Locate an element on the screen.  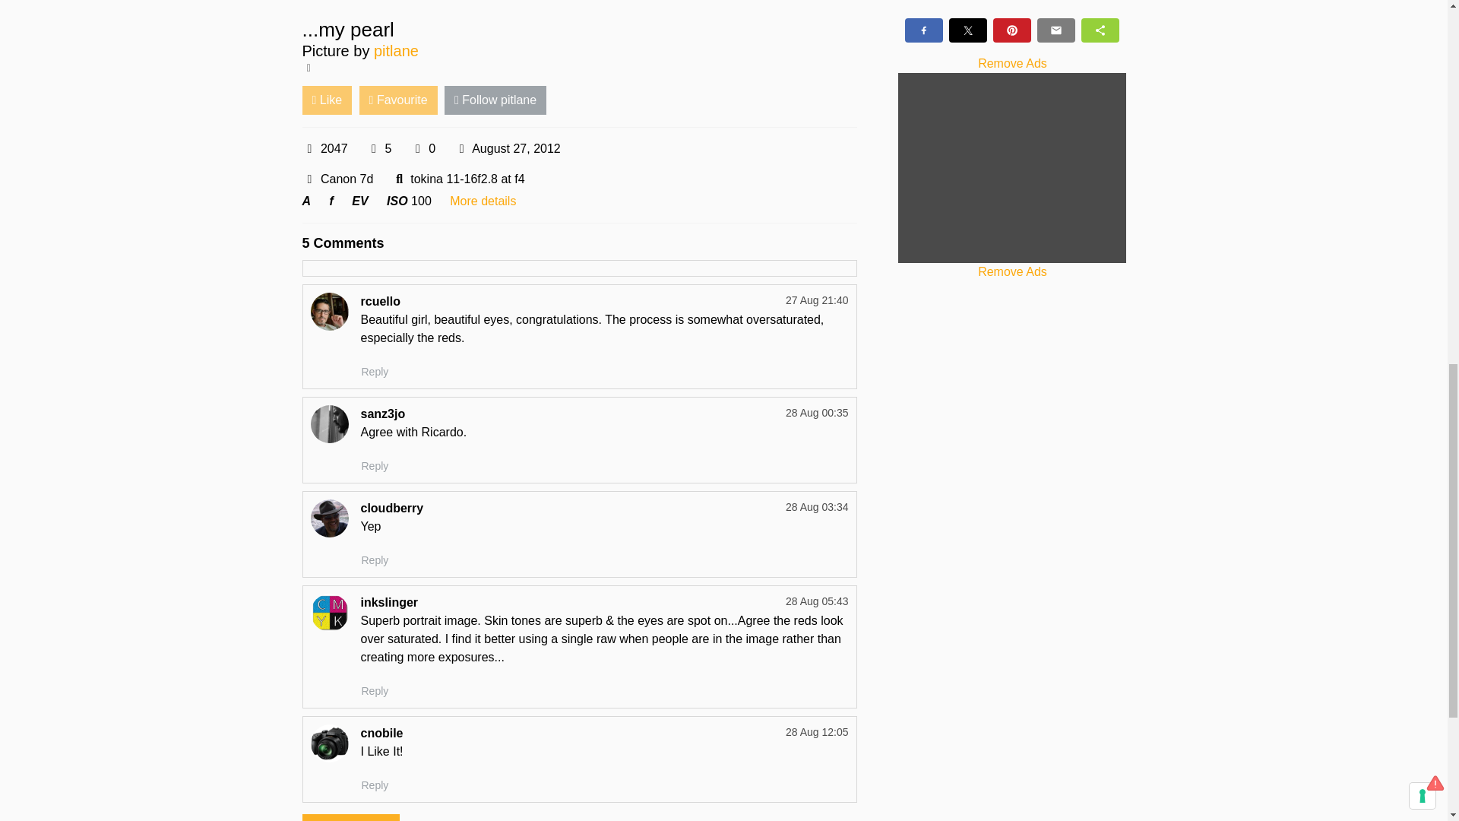
Reply is located at coordinates (375, 785).